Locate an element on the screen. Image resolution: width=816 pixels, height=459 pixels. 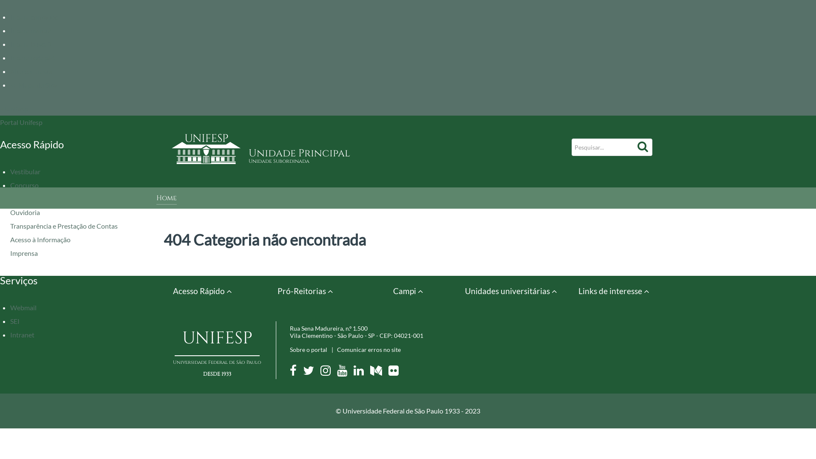
Ouvidoria is located at coordinates (25, 212).